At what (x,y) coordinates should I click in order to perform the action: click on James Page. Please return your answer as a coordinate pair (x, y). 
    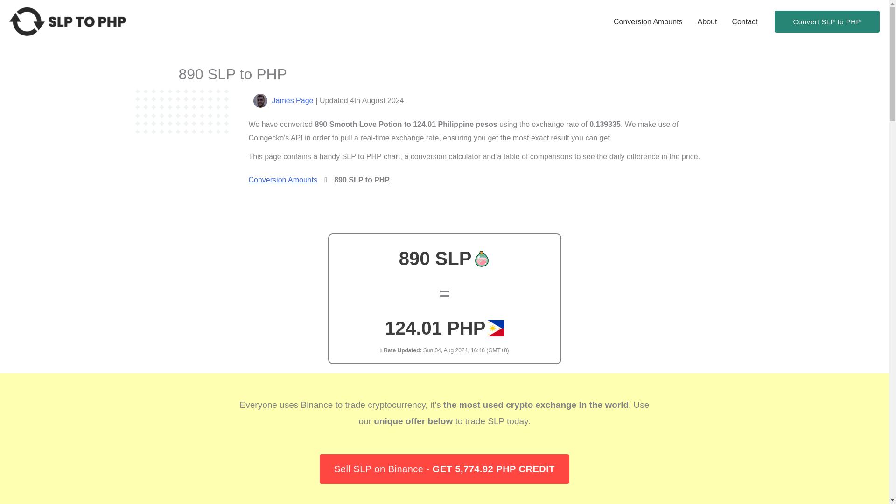
    Looking at the image, I should click on (292, 100).